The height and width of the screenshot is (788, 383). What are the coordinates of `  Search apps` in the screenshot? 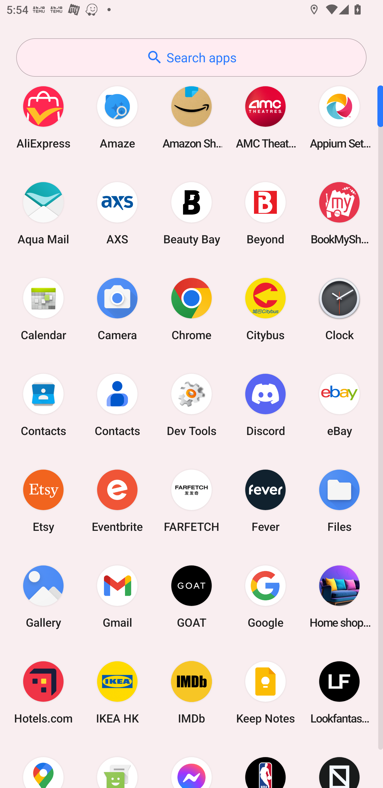 It's located at (191, 58).